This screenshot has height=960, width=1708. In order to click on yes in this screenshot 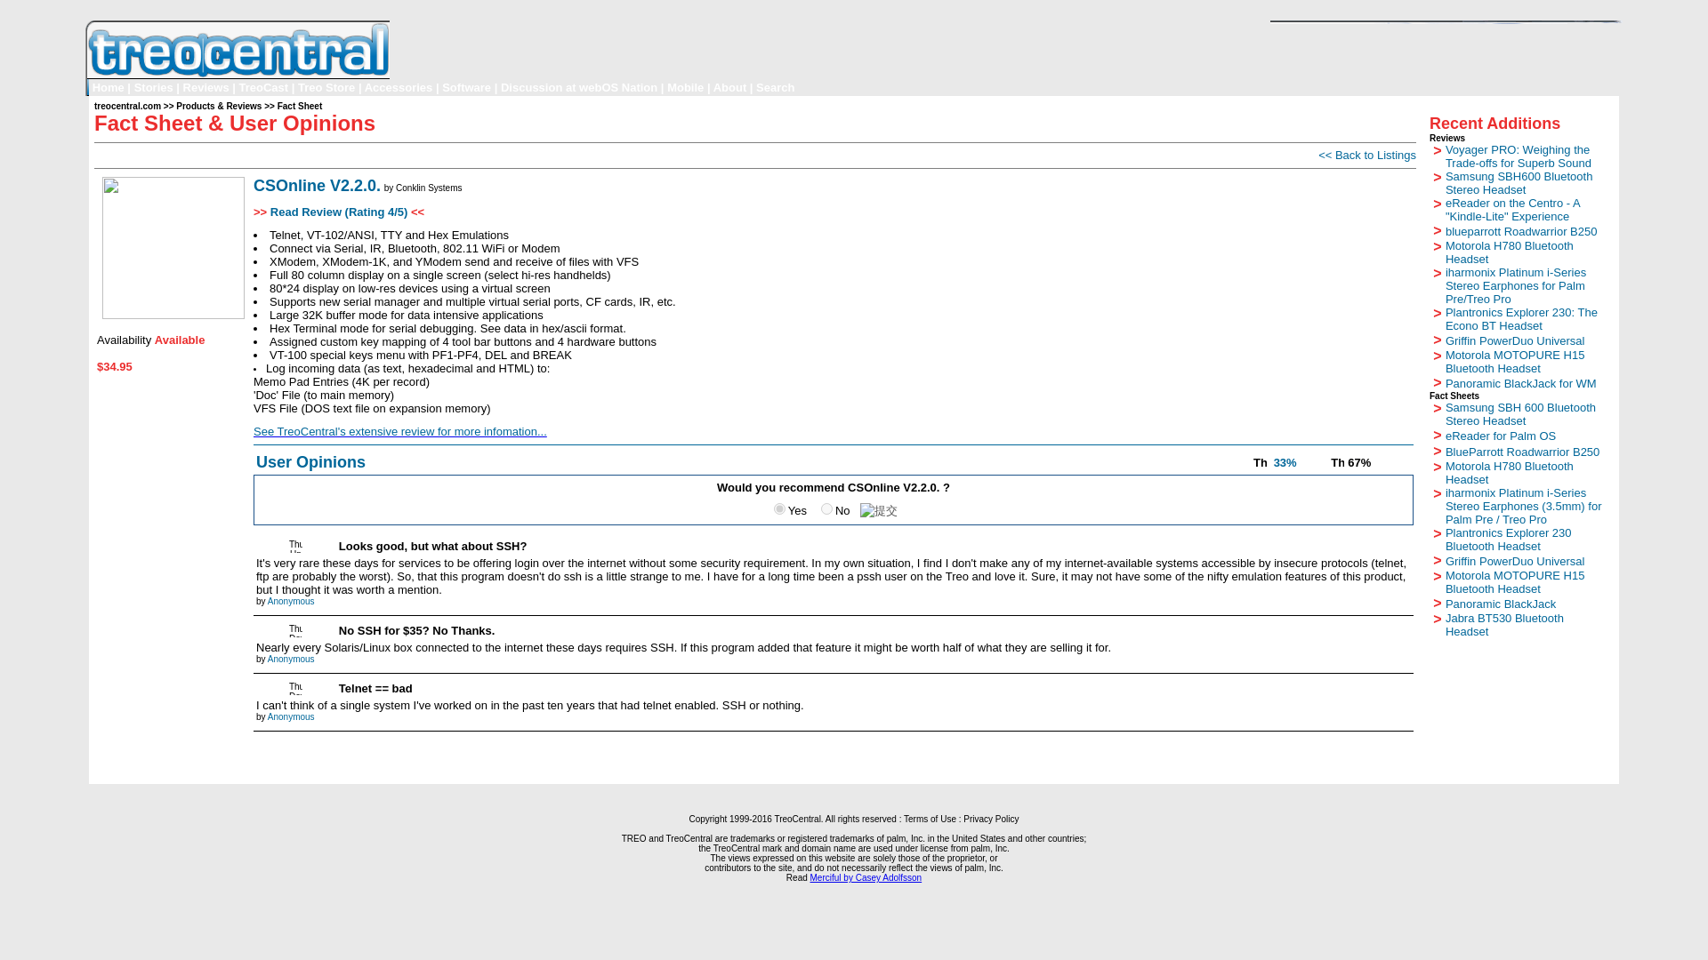, I will do `click(779, 508)`.